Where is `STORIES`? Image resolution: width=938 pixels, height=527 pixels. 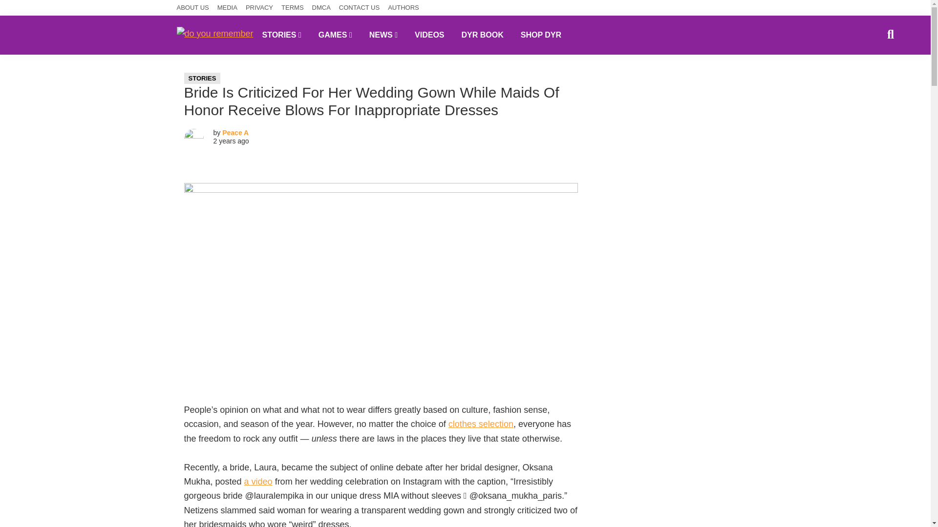 STORIES is located at coordinates (281, 35).